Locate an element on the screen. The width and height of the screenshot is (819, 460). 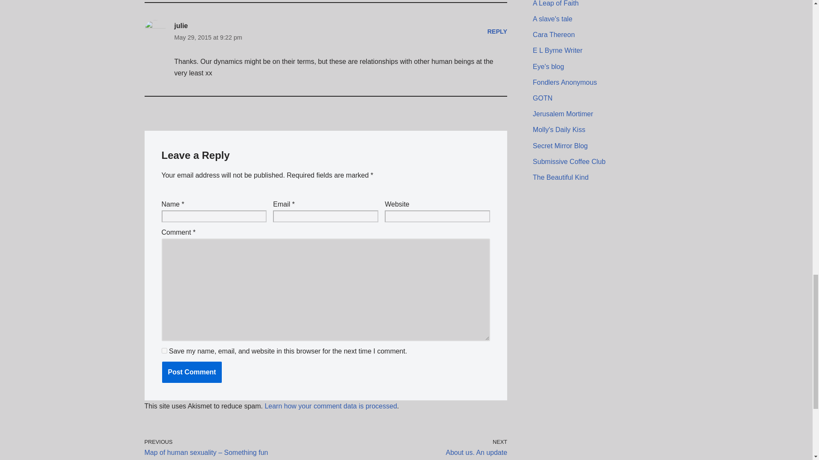
Post Comment is located at coordinates (192, 372).